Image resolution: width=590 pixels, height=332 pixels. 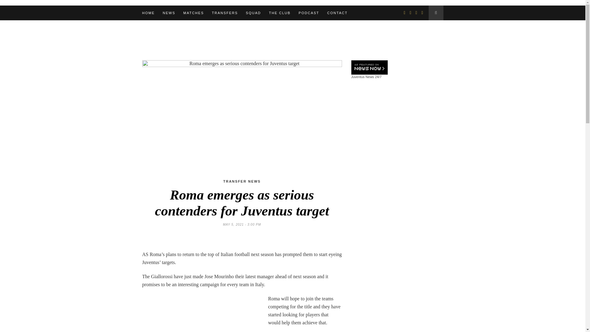 I want to click on CONTACT, so click(x=337, y=13).